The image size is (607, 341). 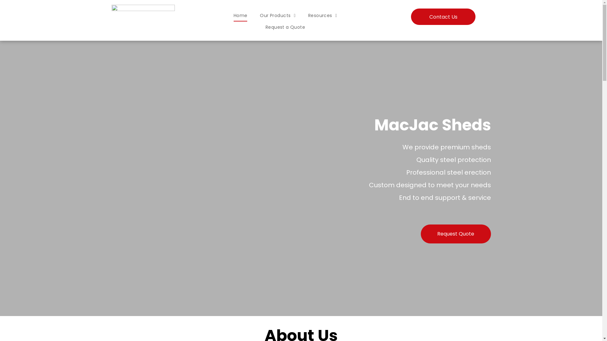 What do you see at coordinates (278, 15) in the screenshot?
I see `Our Products` at bounding box center [278, 15].